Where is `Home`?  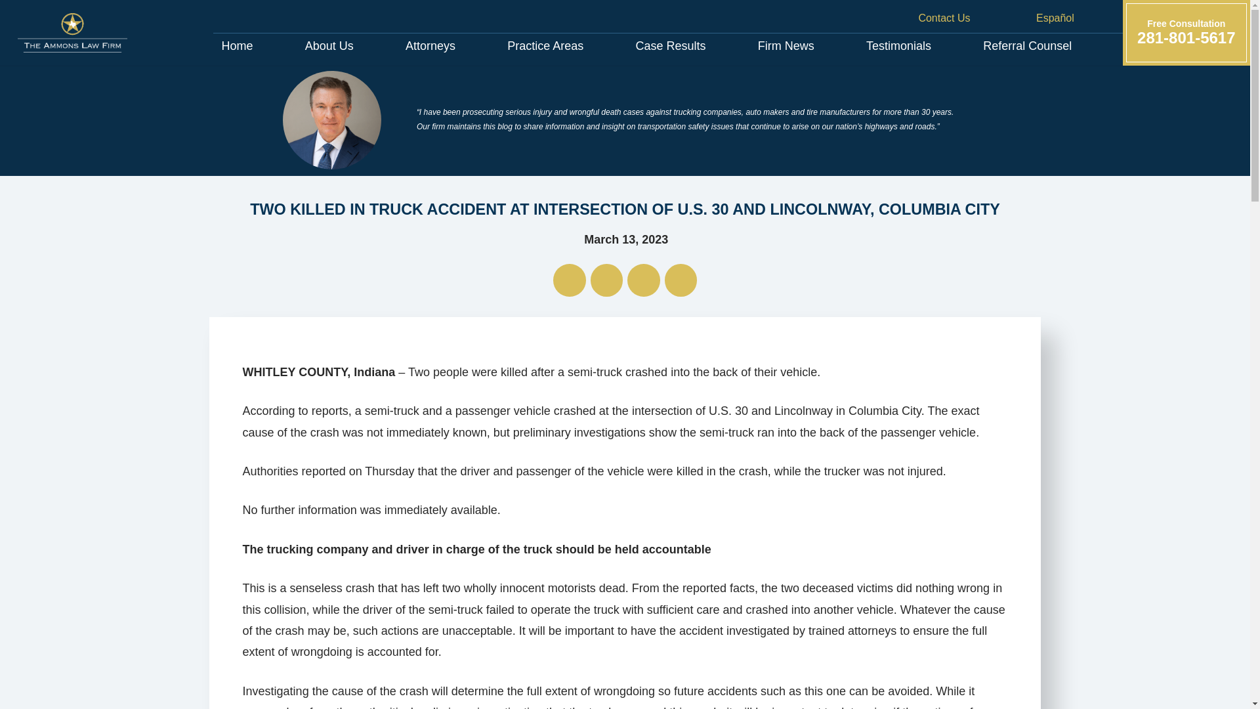
Home is located at coordinates (236, 45).